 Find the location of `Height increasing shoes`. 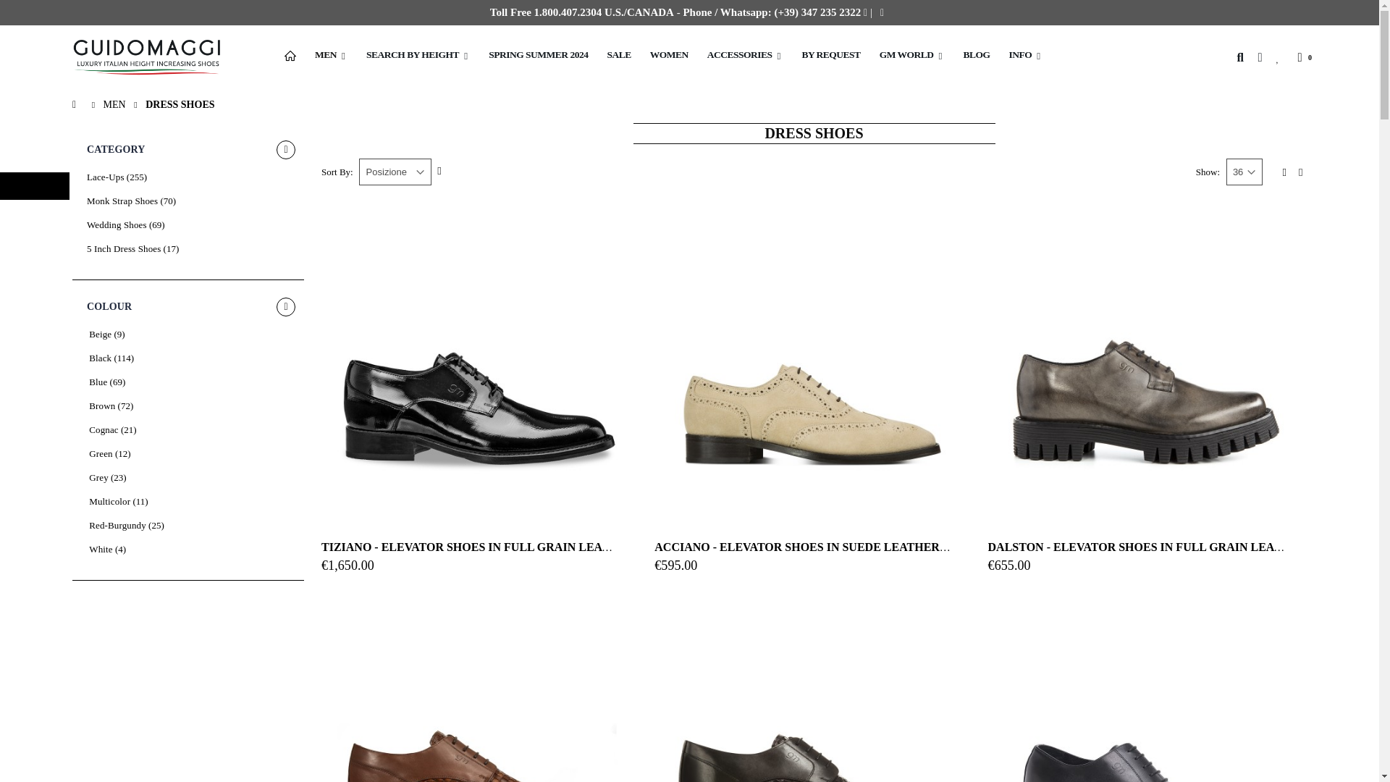

Height increasing shoes is located at coordinates (480, 359).